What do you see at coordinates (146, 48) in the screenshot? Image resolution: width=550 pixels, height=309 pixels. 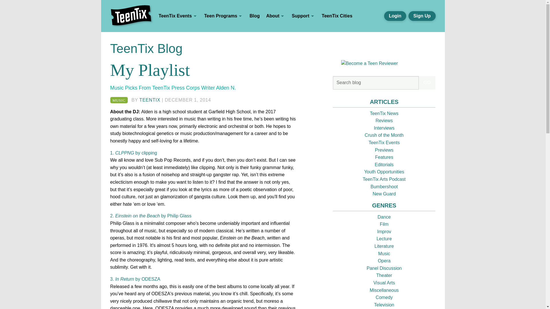 I see `TeenTix Blog` at bounding box center [146, 48].